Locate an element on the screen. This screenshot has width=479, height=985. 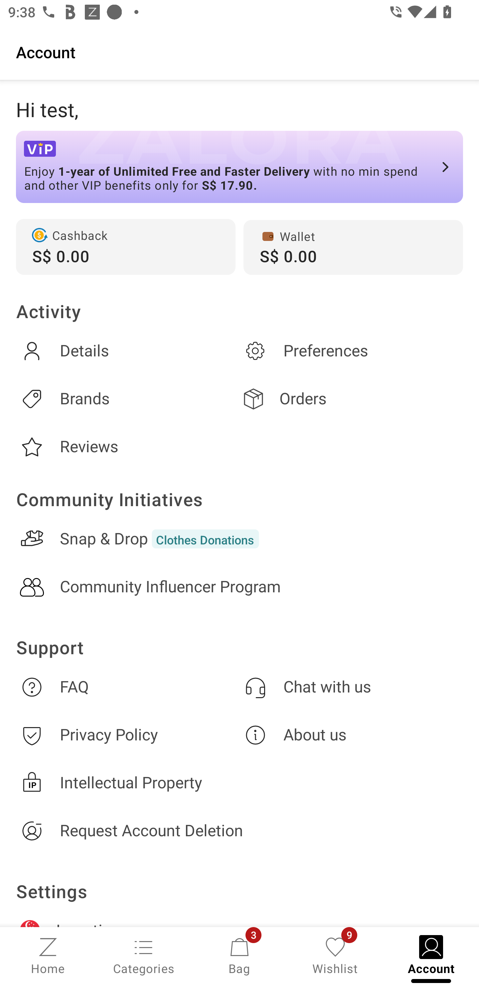
Snap & DropClothes Donations is located at coordinates (239, 539).